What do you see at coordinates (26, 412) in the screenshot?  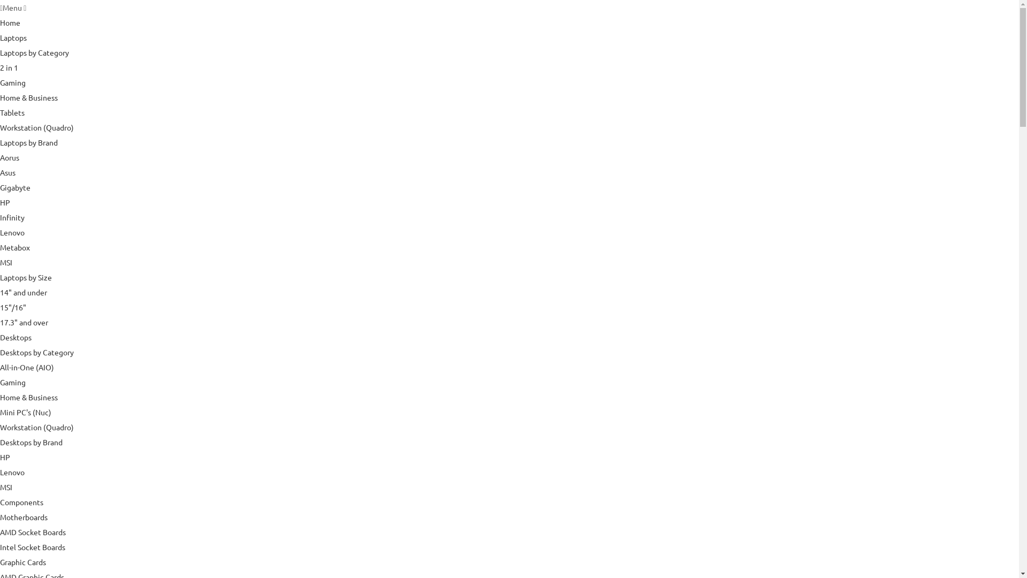 I see `Mini PC's (Nuc)` at bounding box center [26, 412].